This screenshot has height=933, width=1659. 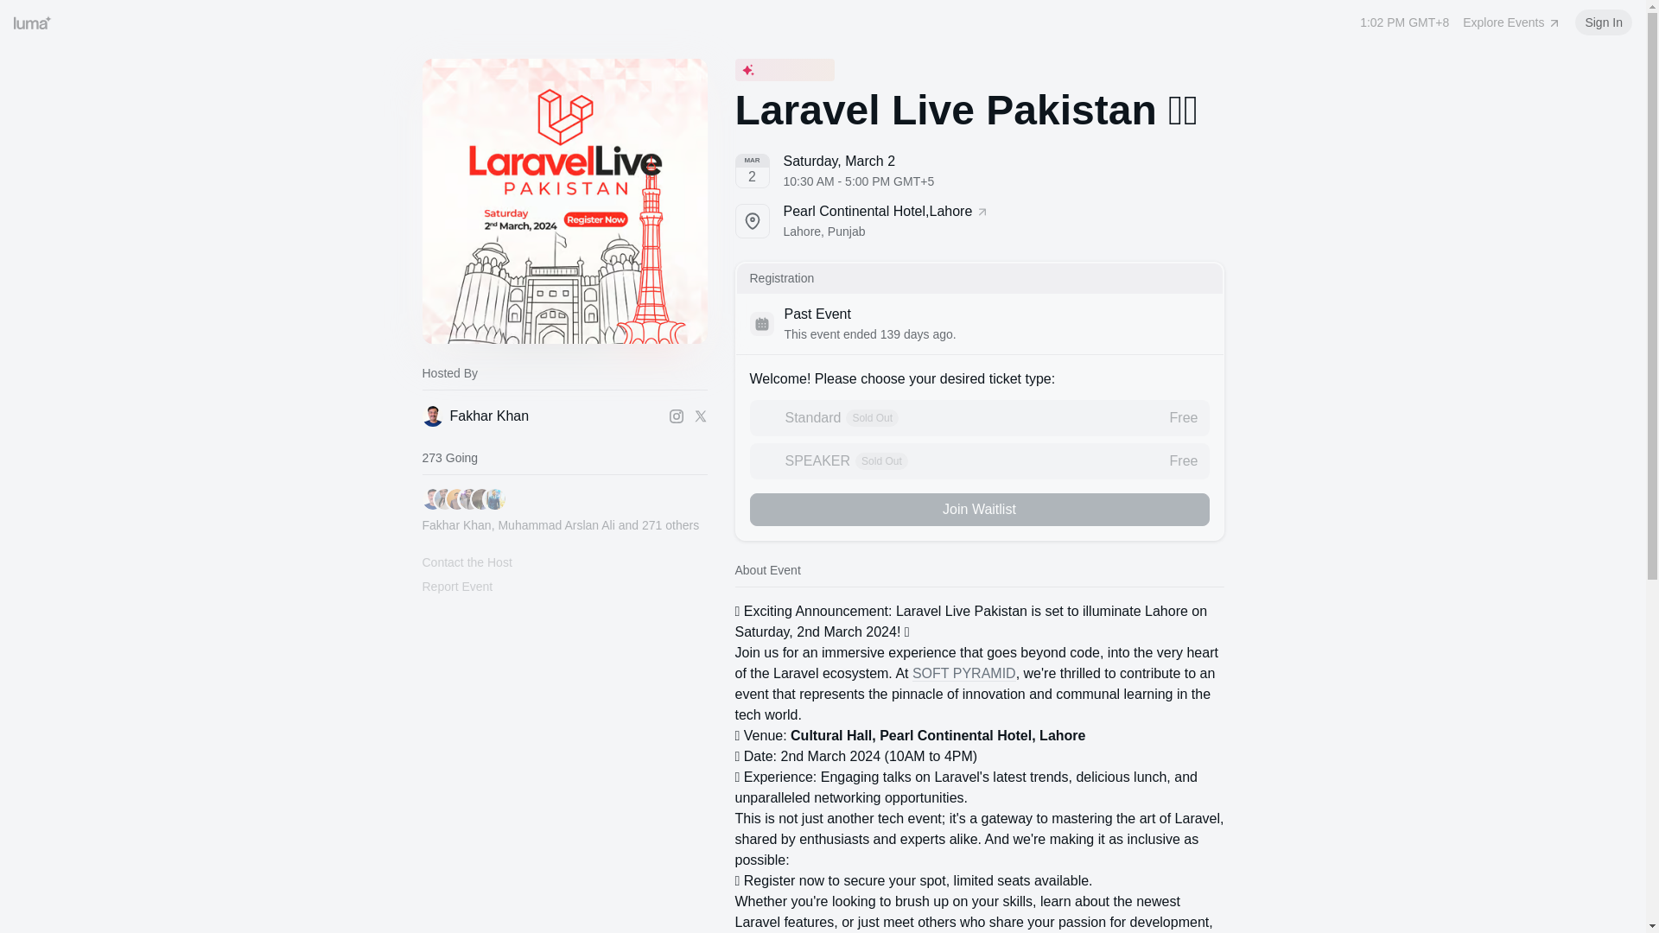 I want to click on Fakhar Khan, Muhammad Arslan Ali and 271 others, so click(x=560, y=511).